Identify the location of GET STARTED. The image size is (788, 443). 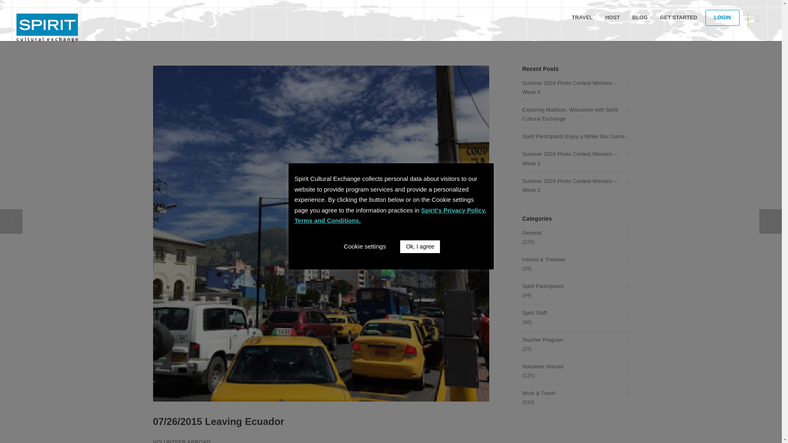
(679, 17).